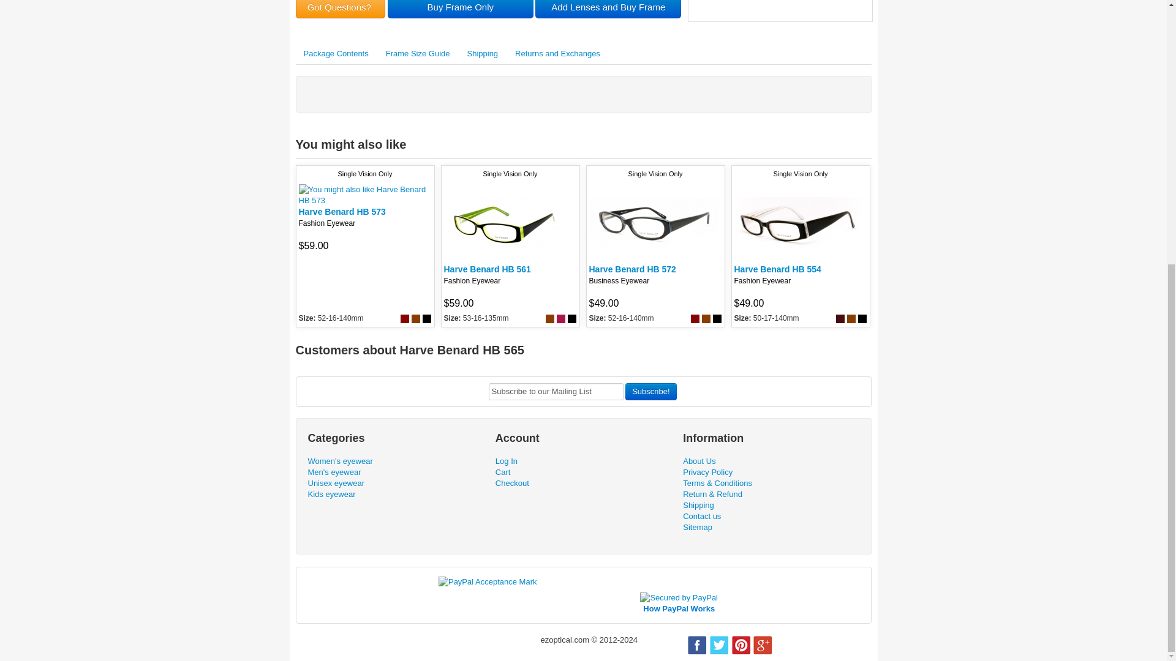 This screenshot has width=1176, height=661. Describe the element at coordinates (339, 461) in the screenshot. I see `Women's eyewear` at that location.